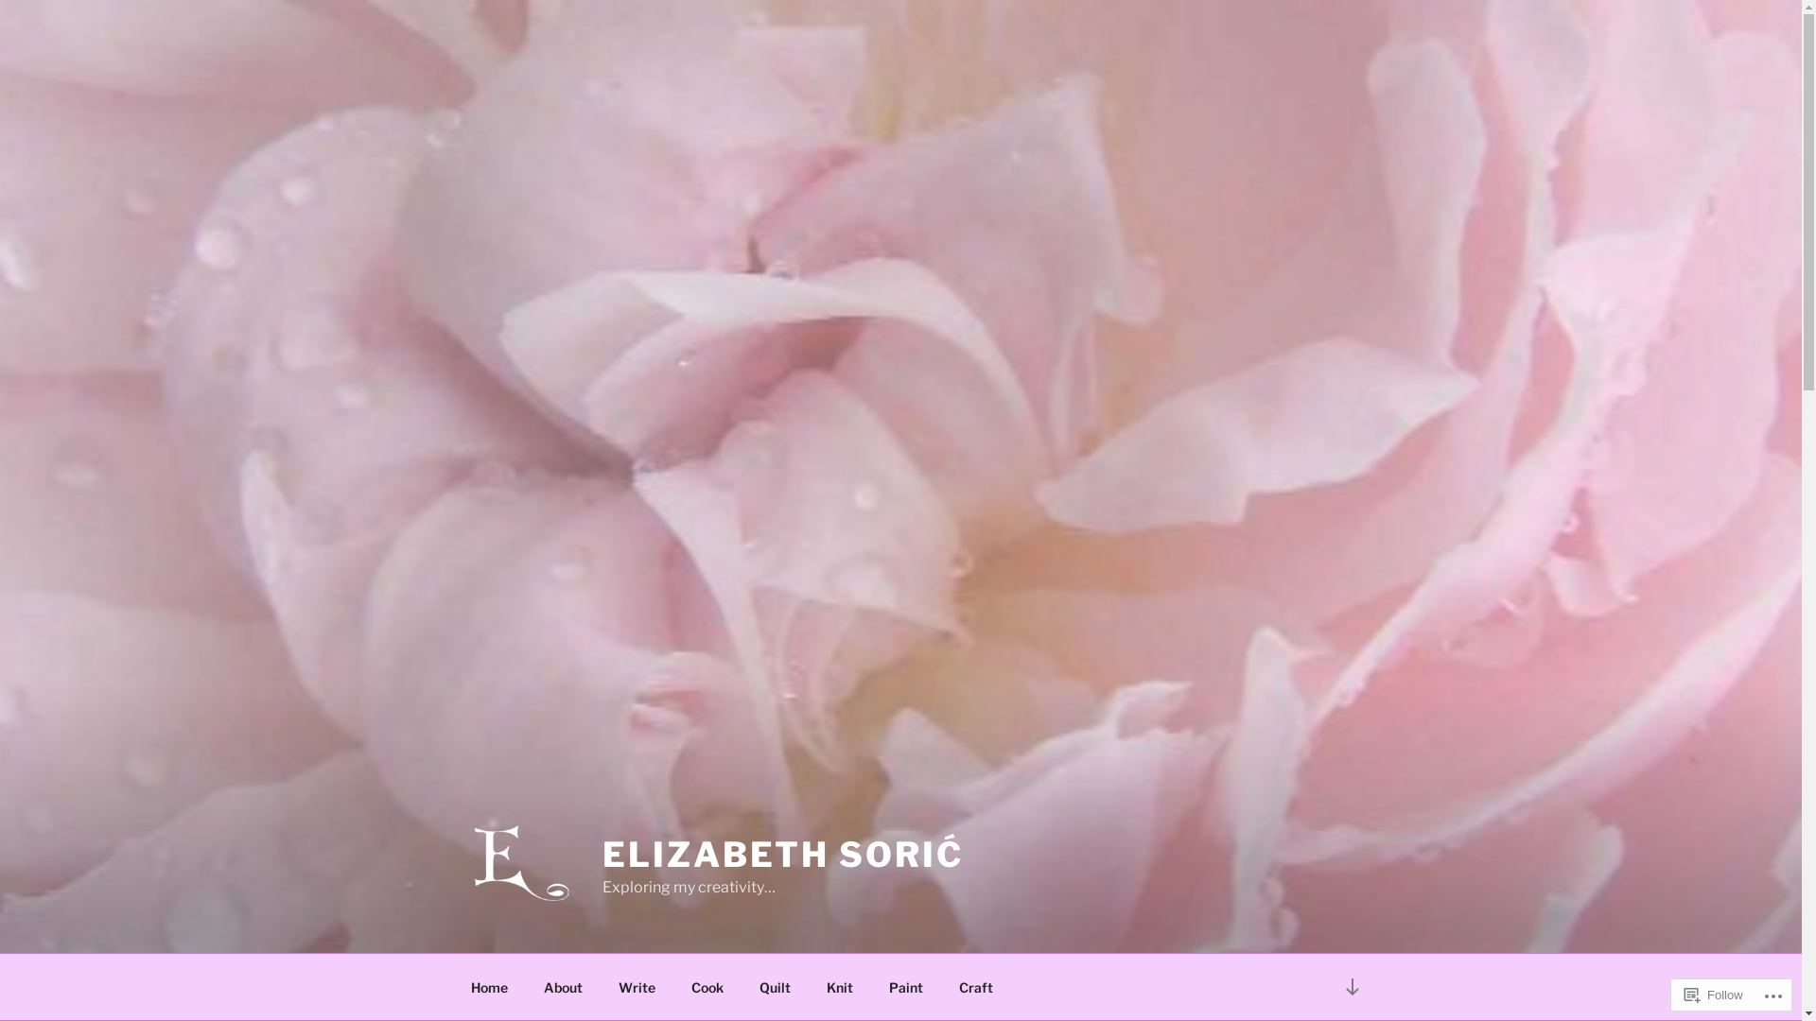  I want to click on Knit, so click(840, 987).